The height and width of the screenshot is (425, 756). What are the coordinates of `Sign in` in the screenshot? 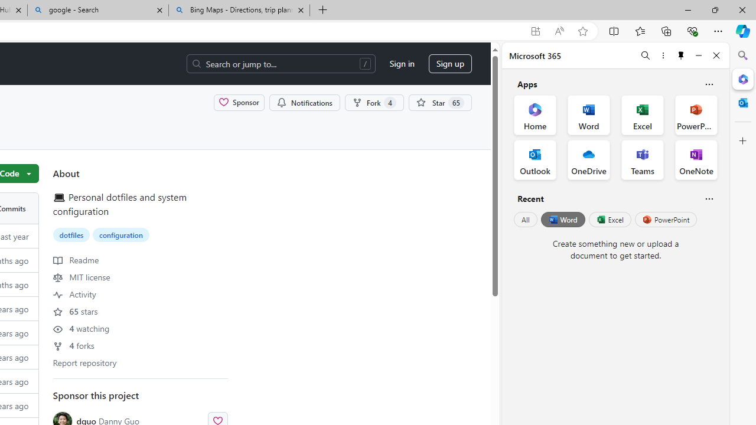 It's located at (402, 64).